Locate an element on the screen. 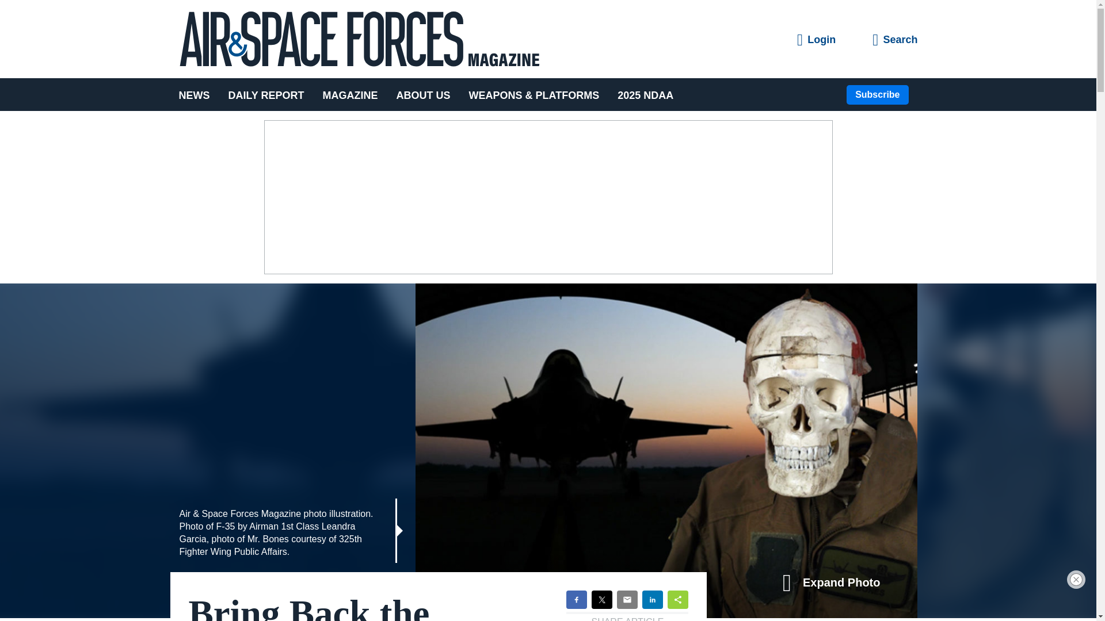  MAGAZINE is located at coordinates (350, 94).